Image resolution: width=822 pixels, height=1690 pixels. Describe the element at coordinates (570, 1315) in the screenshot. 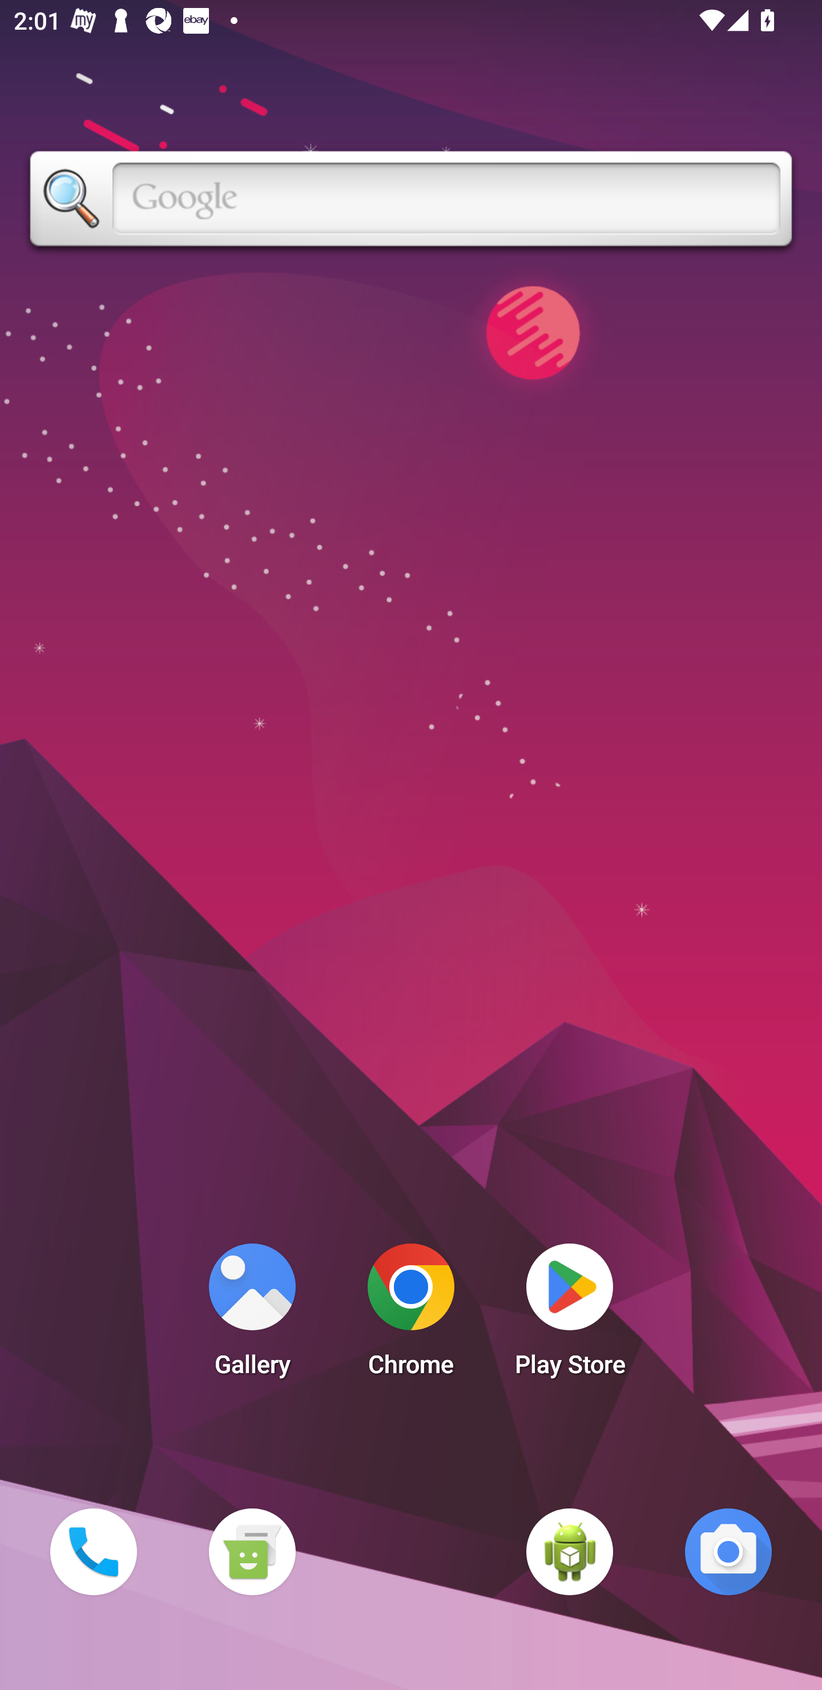

I see `Play Store` at that location.